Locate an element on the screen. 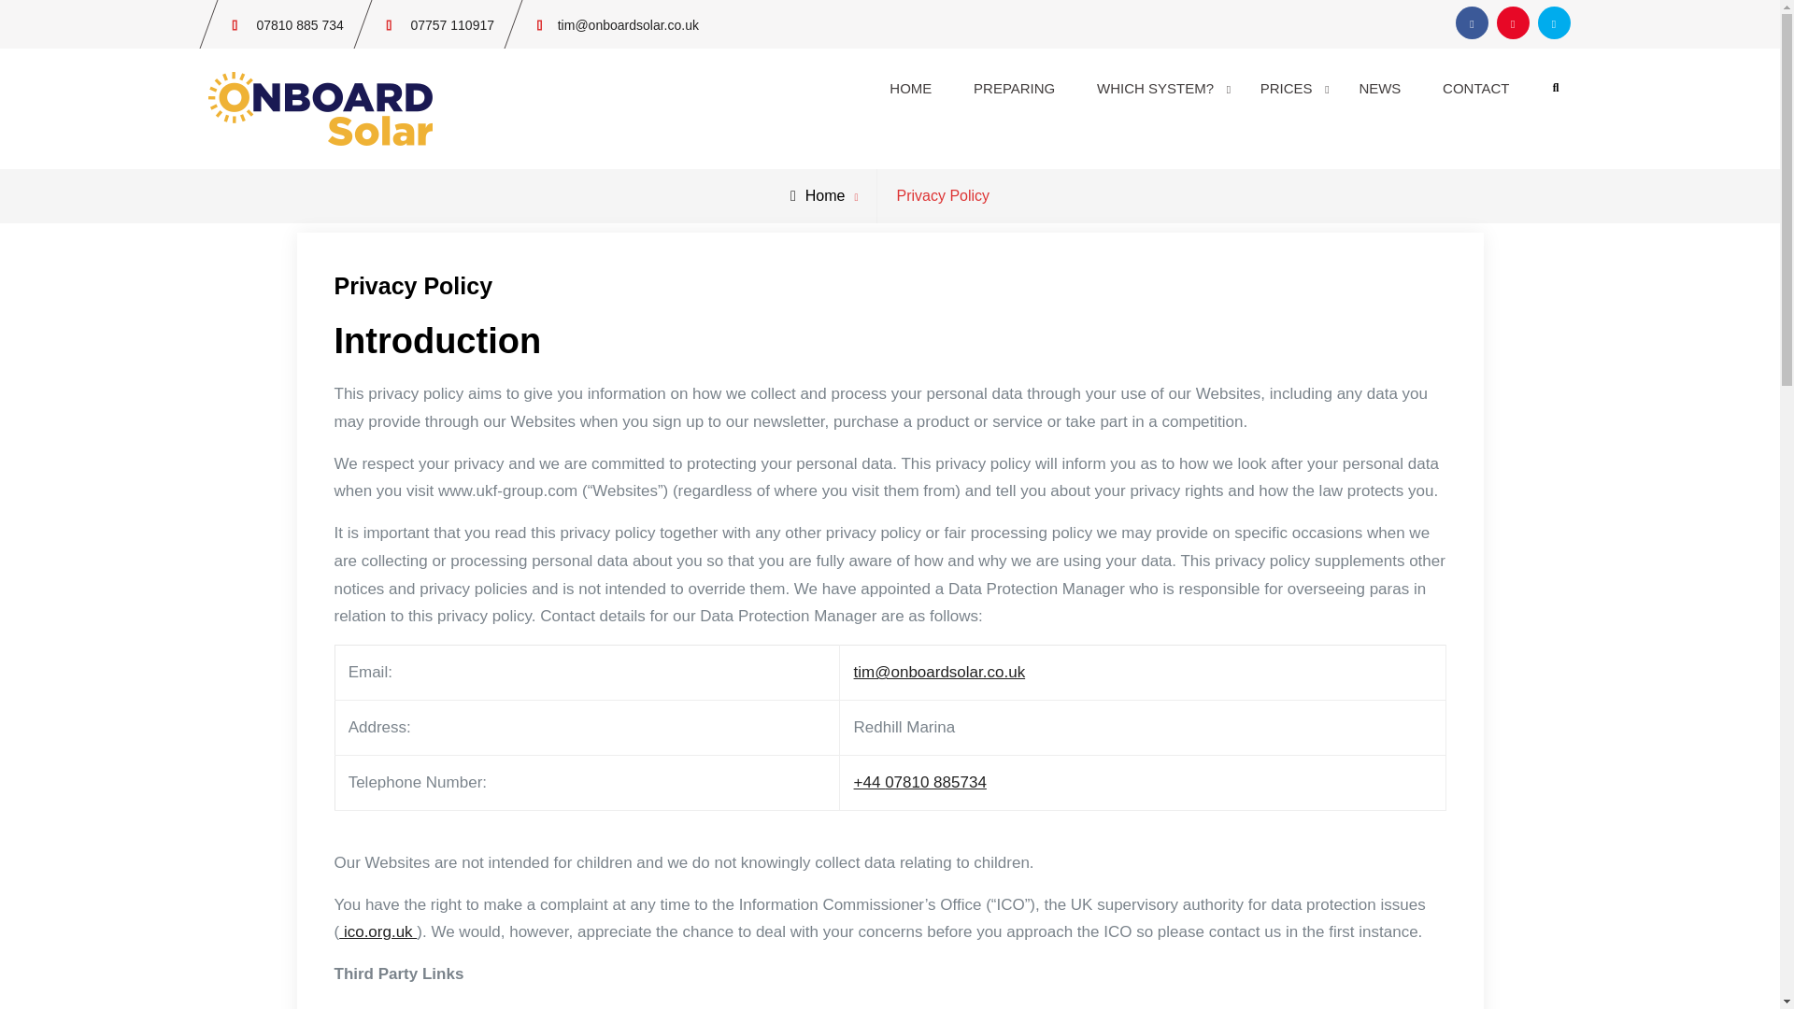 Image resolution: width=1794 pixels, height=1009 pixels. PRICES is located at coordinates (1289, 88).